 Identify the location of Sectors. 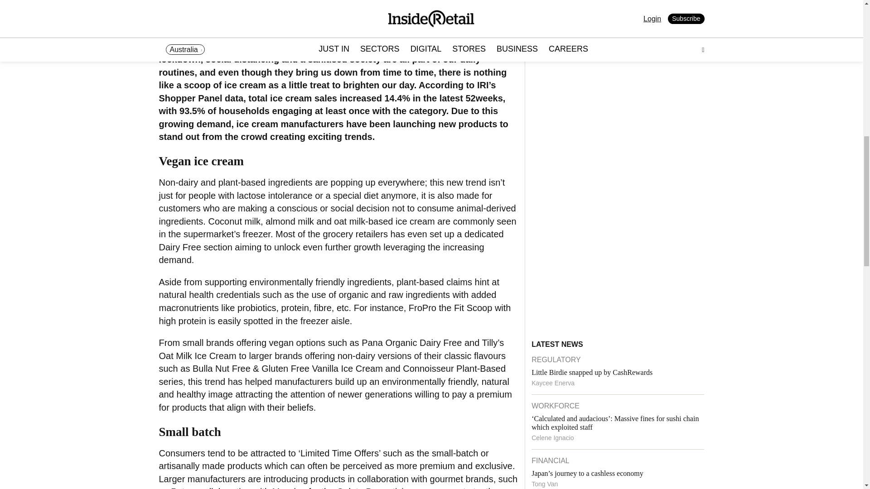
(657, 324).